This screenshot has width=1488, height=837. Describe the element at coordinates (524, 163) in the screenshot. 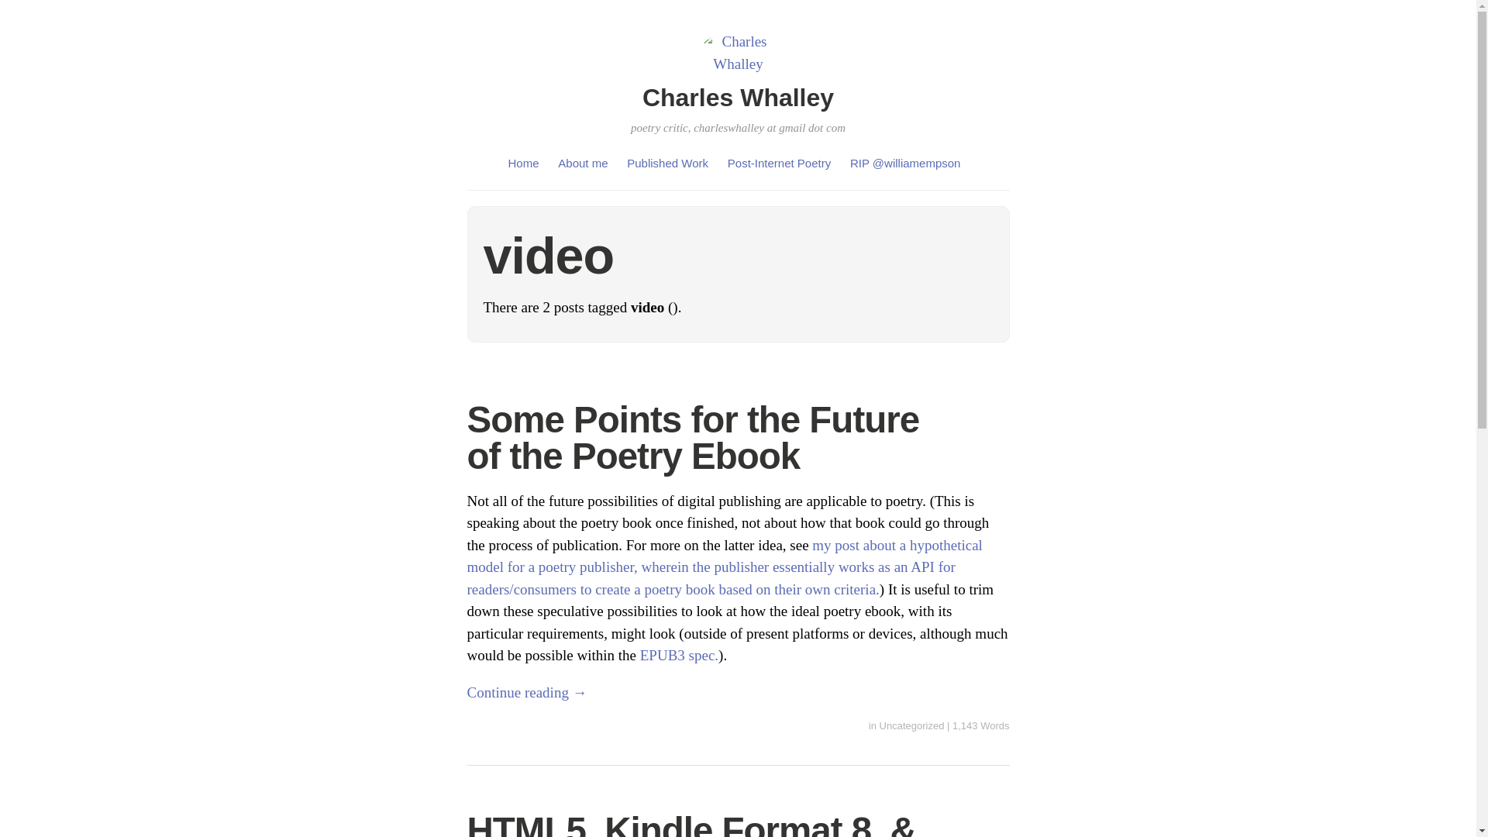

I see `Home` at that location.